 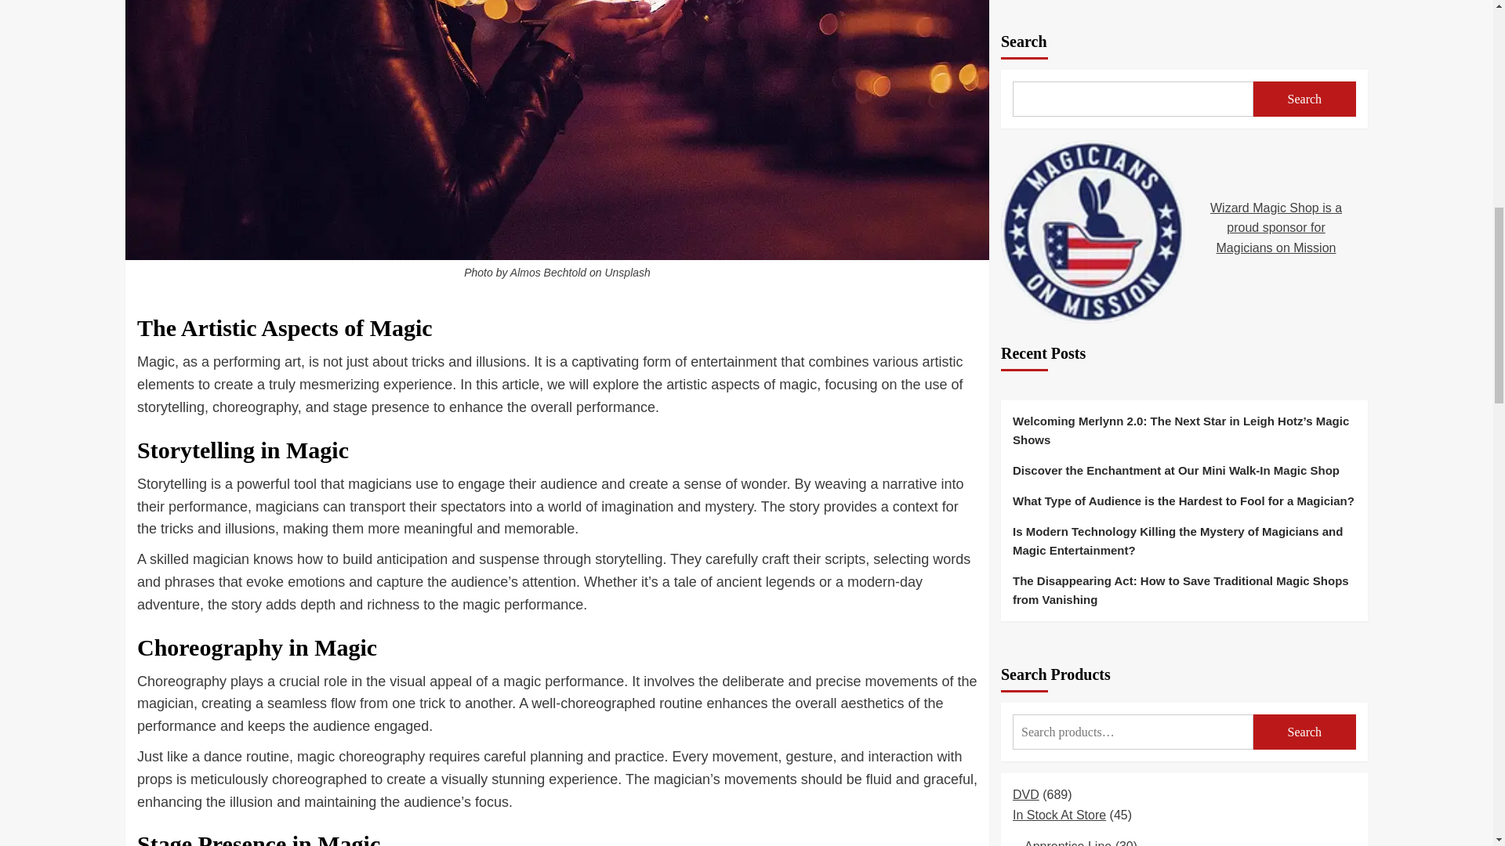 What do you see at coordinates (627, 273) in the screenshot?
I see `Unsplash` at bounding box center [627, 273].